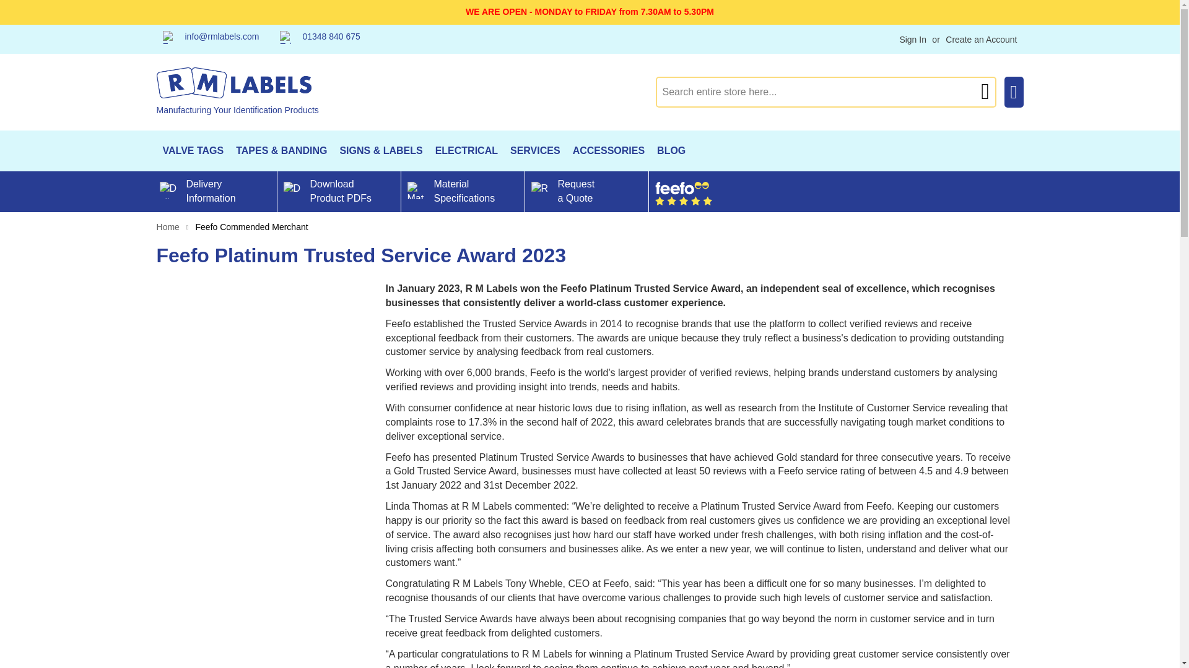 The image size is (1189, 668). I want to click on Create an Account, so click(981, 40).